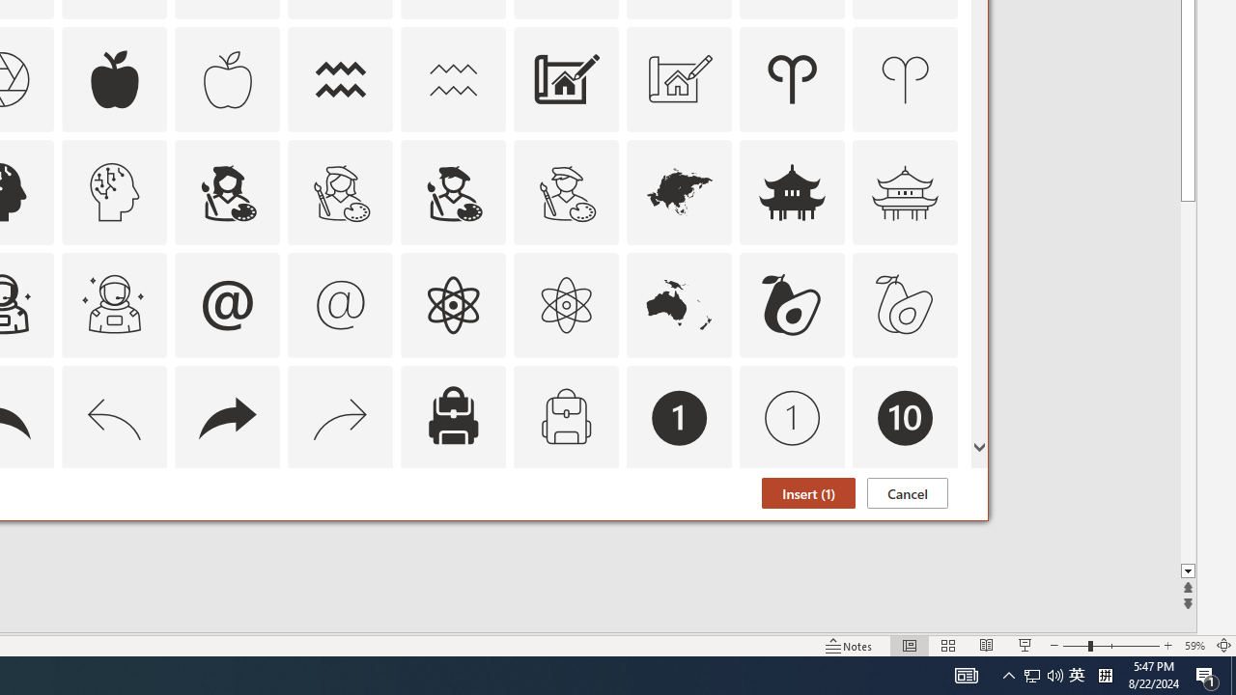 This screenshot has height=695, width=1236. What do you see at coordinates (566, 79) in the screenshot?
I see `AutomationID: Icons_Architecture` at bounding box center [566, 79].